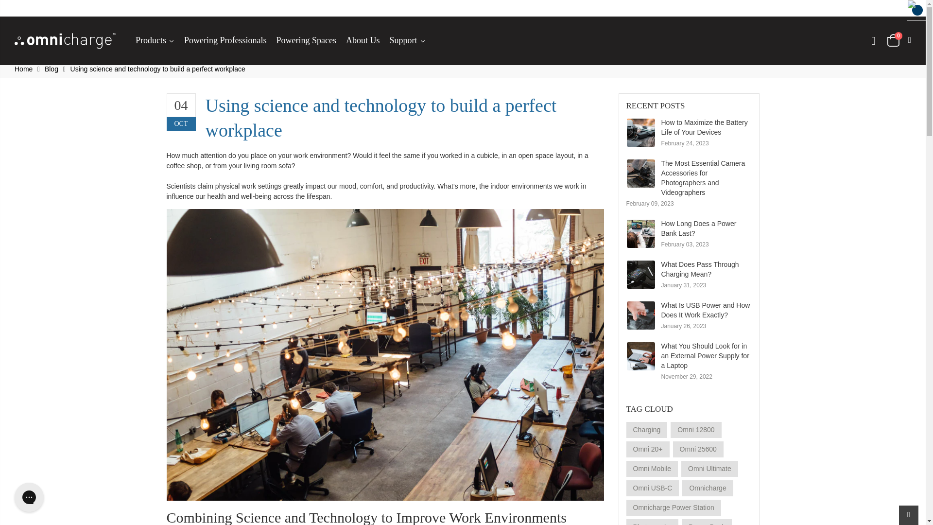 The height and width of the screenshot is (525, 933). What do you see at coordinates (917, 10) in the screenshot?
I see `Accessibility Menu` at bounding box center [917, 10].